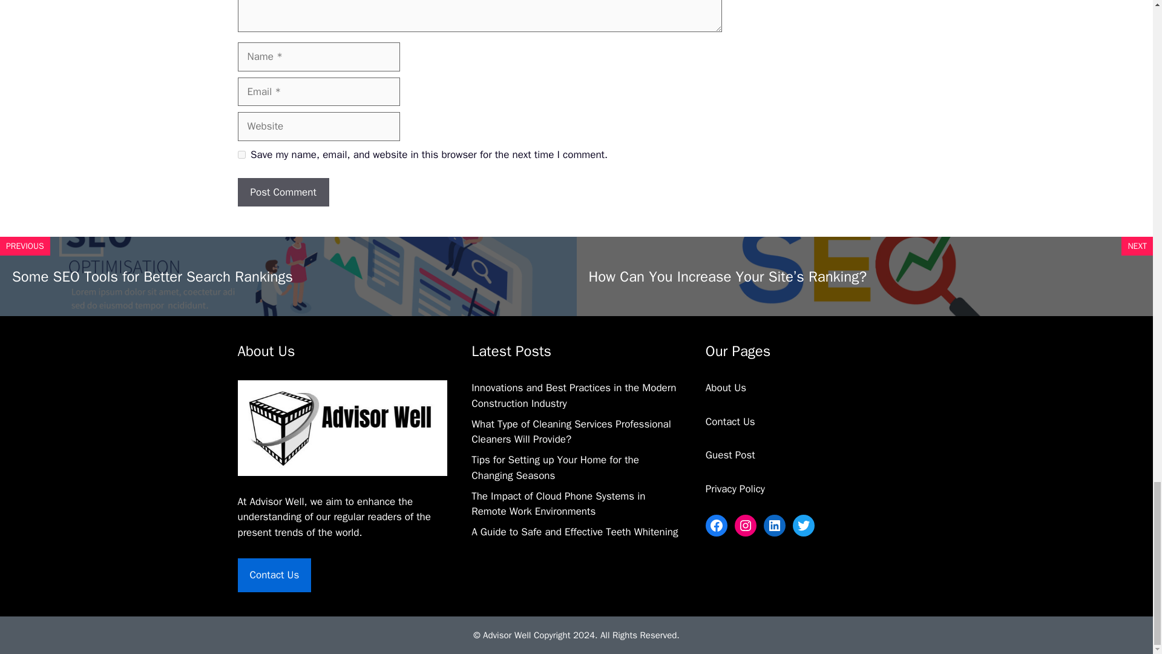  Describe the element at coordinates (152, 276) in the screenshot. I see `Some SEO Tools for Better Search Rankings` at that location.